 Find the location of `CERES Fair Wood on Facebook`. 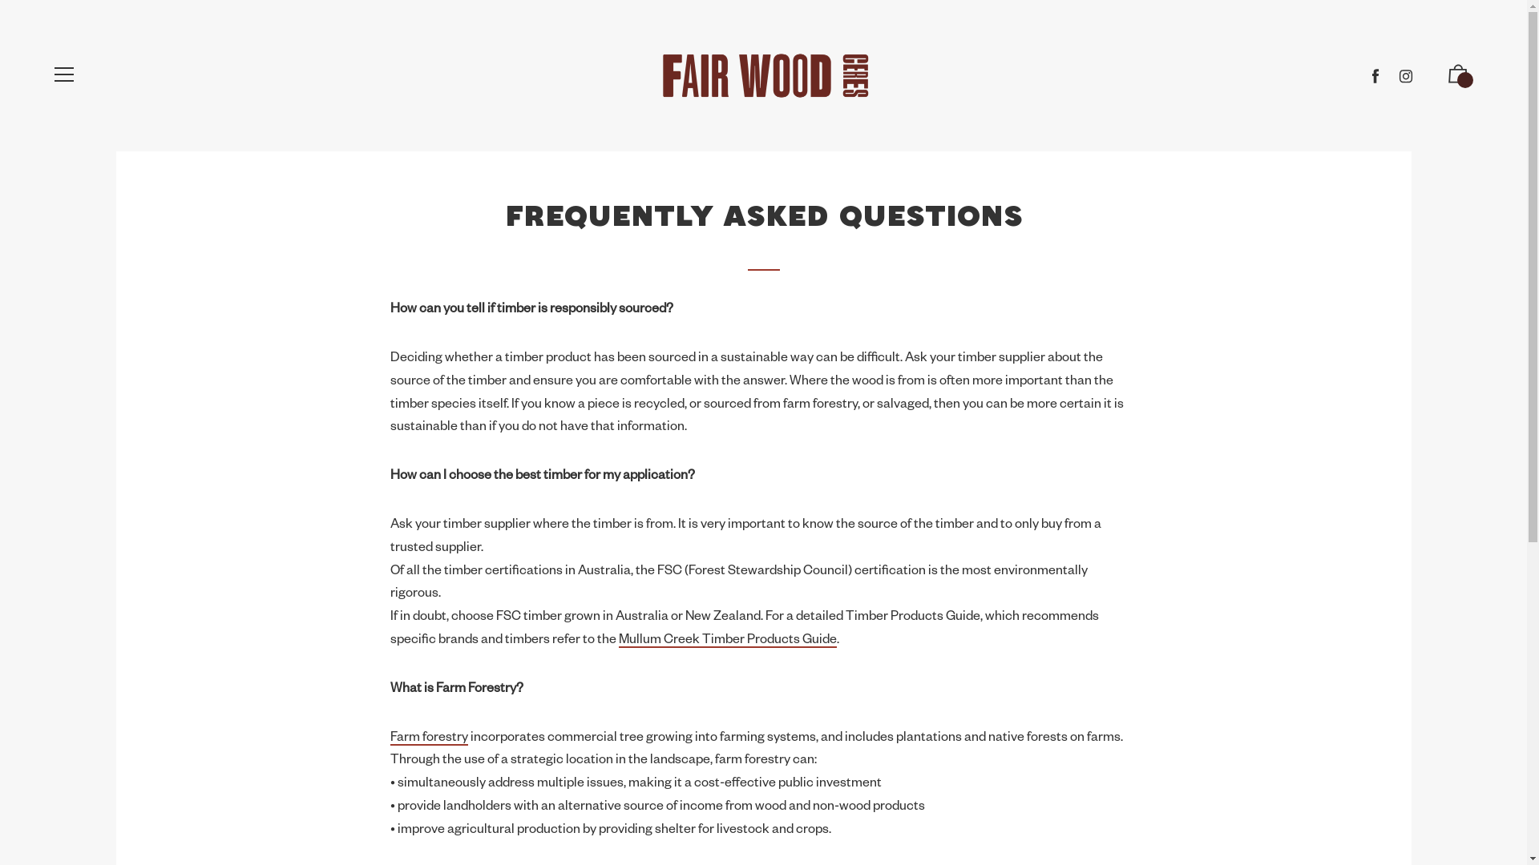

CERES Fair Wood on Facebook is located at coordinates (1375, 76).